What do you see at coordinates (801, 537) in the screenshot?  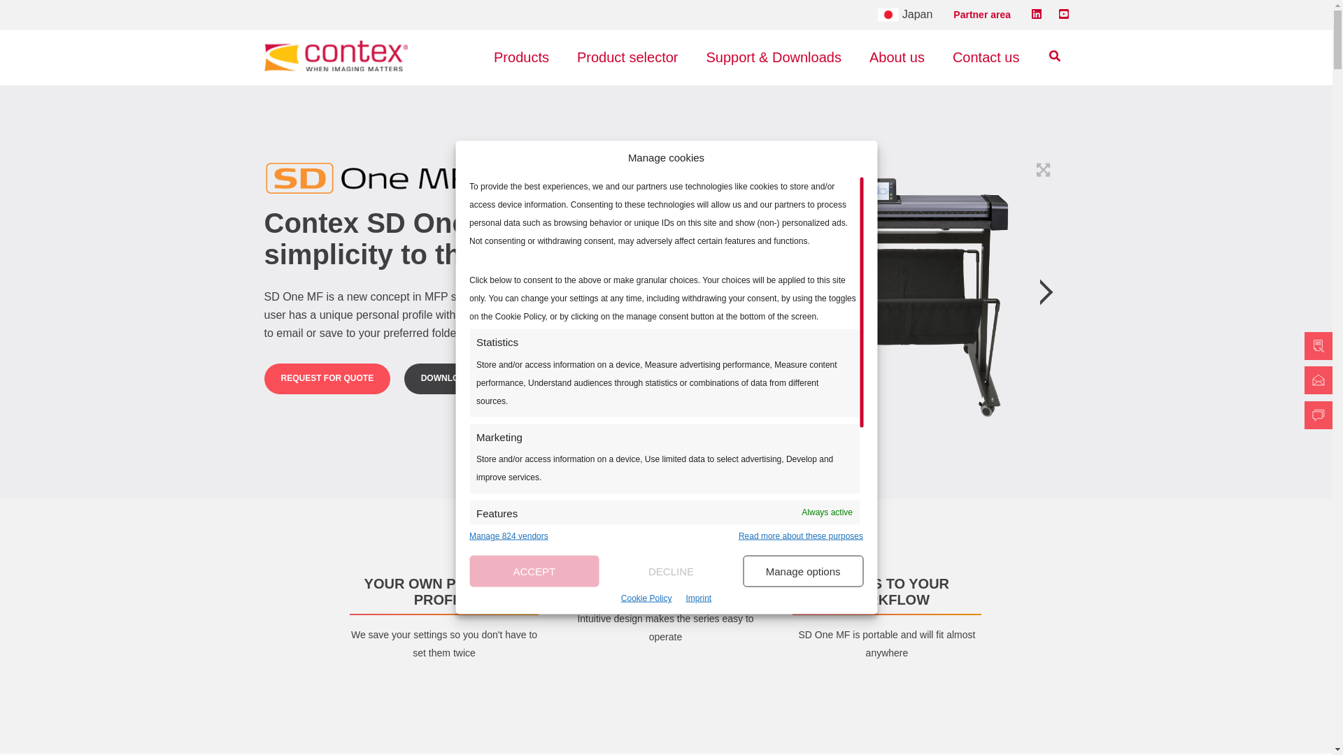 I see `Read more about these purposes` at bounding box center [801, 537].